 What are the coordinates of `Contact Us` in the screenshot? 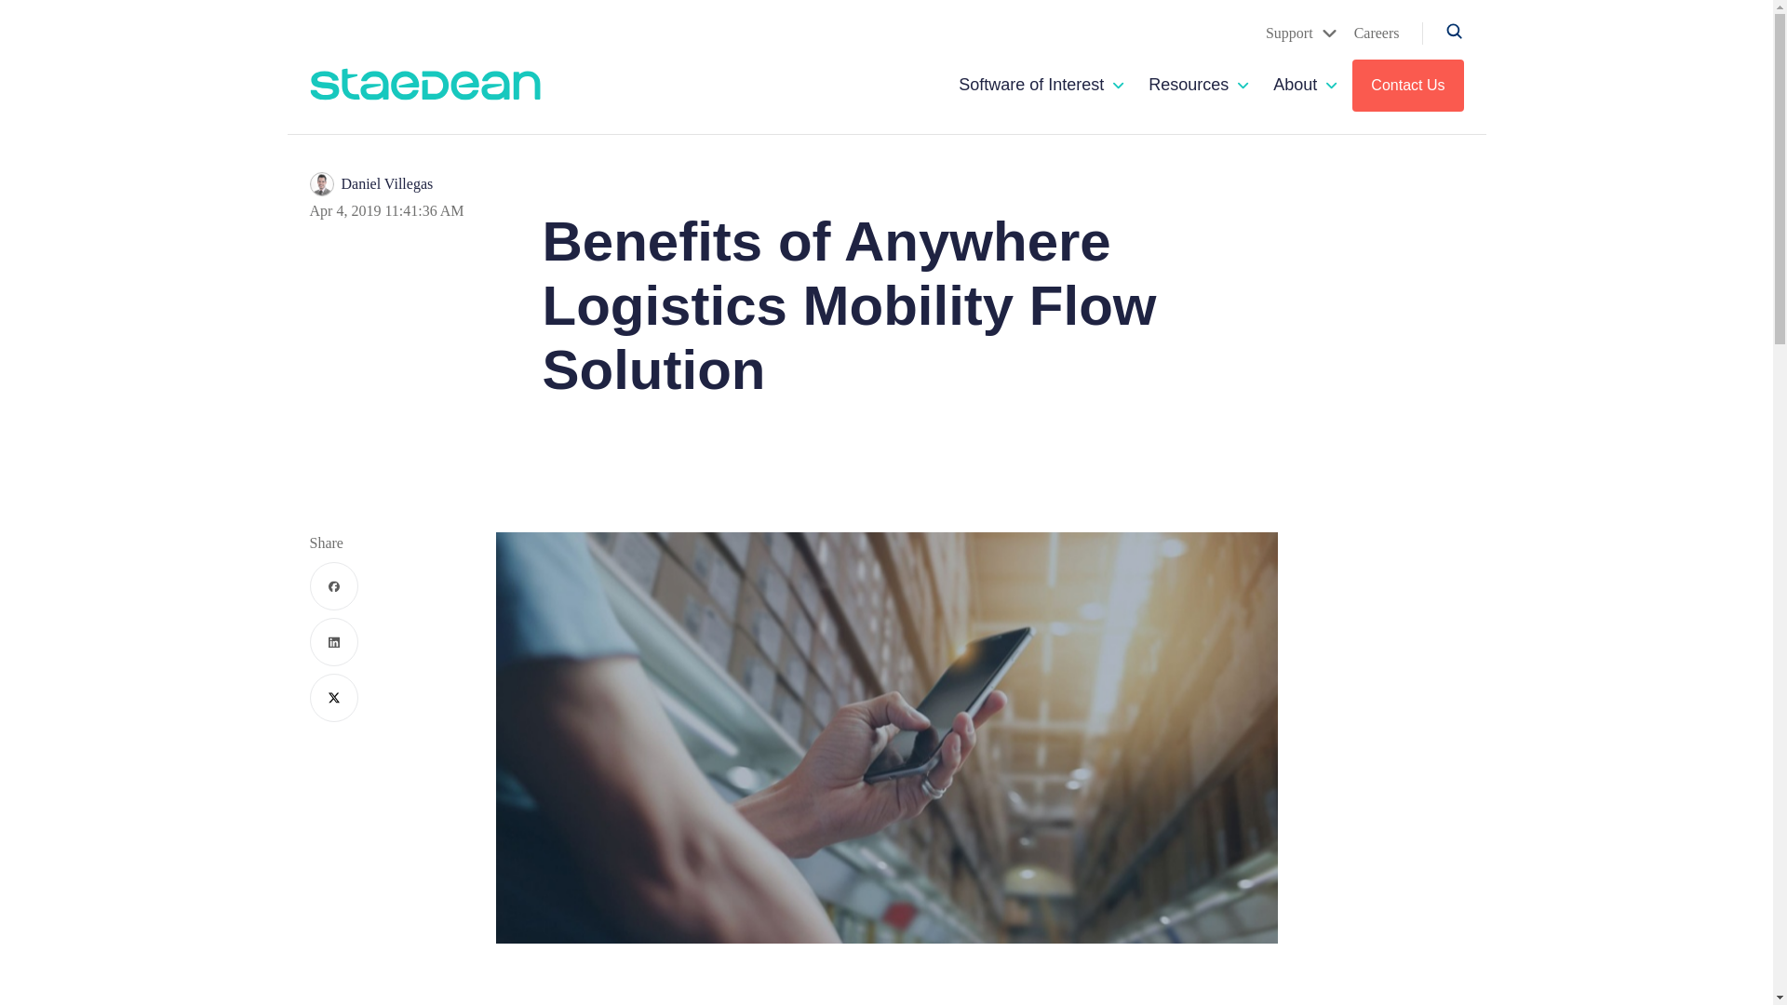 It's located at (1407, 85).